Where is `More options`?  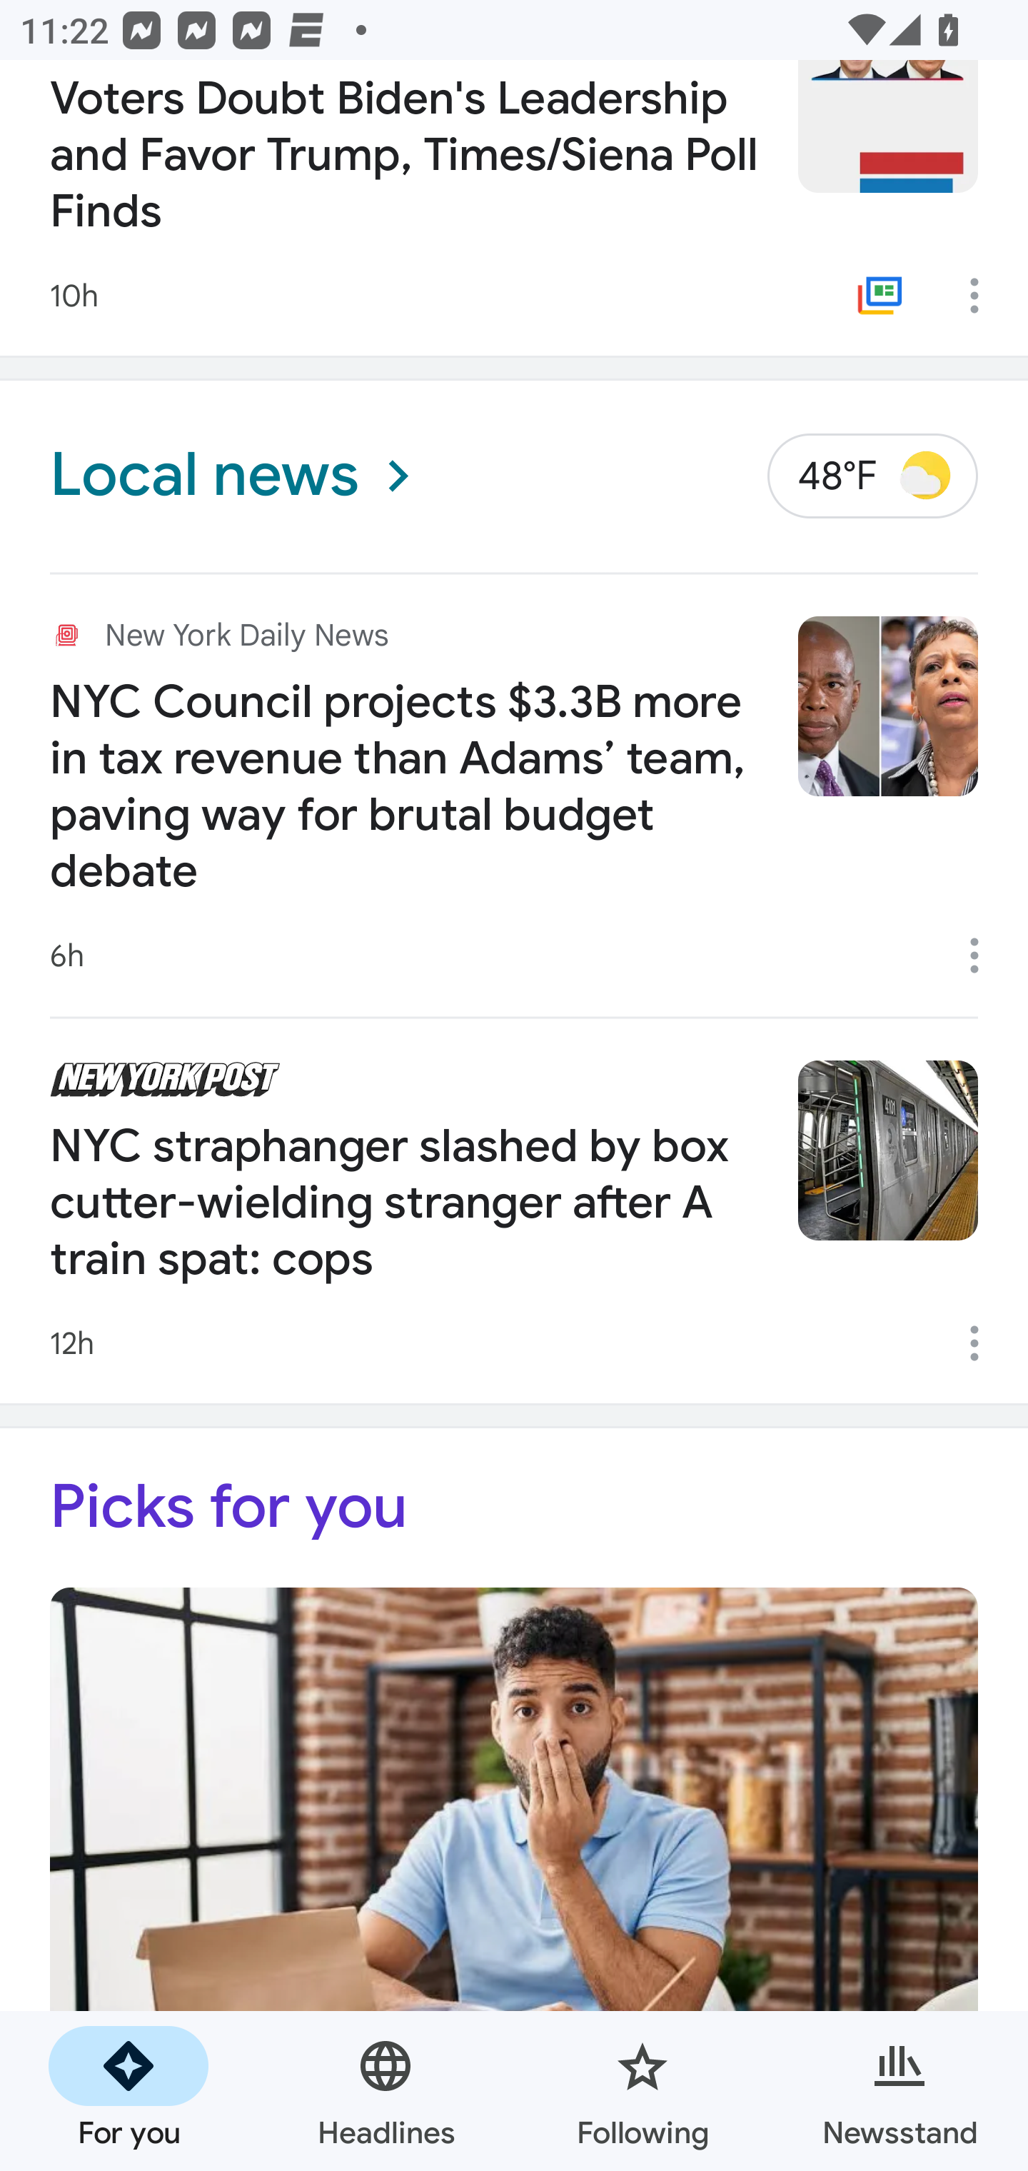 More options is located at coordinates (984, 295).